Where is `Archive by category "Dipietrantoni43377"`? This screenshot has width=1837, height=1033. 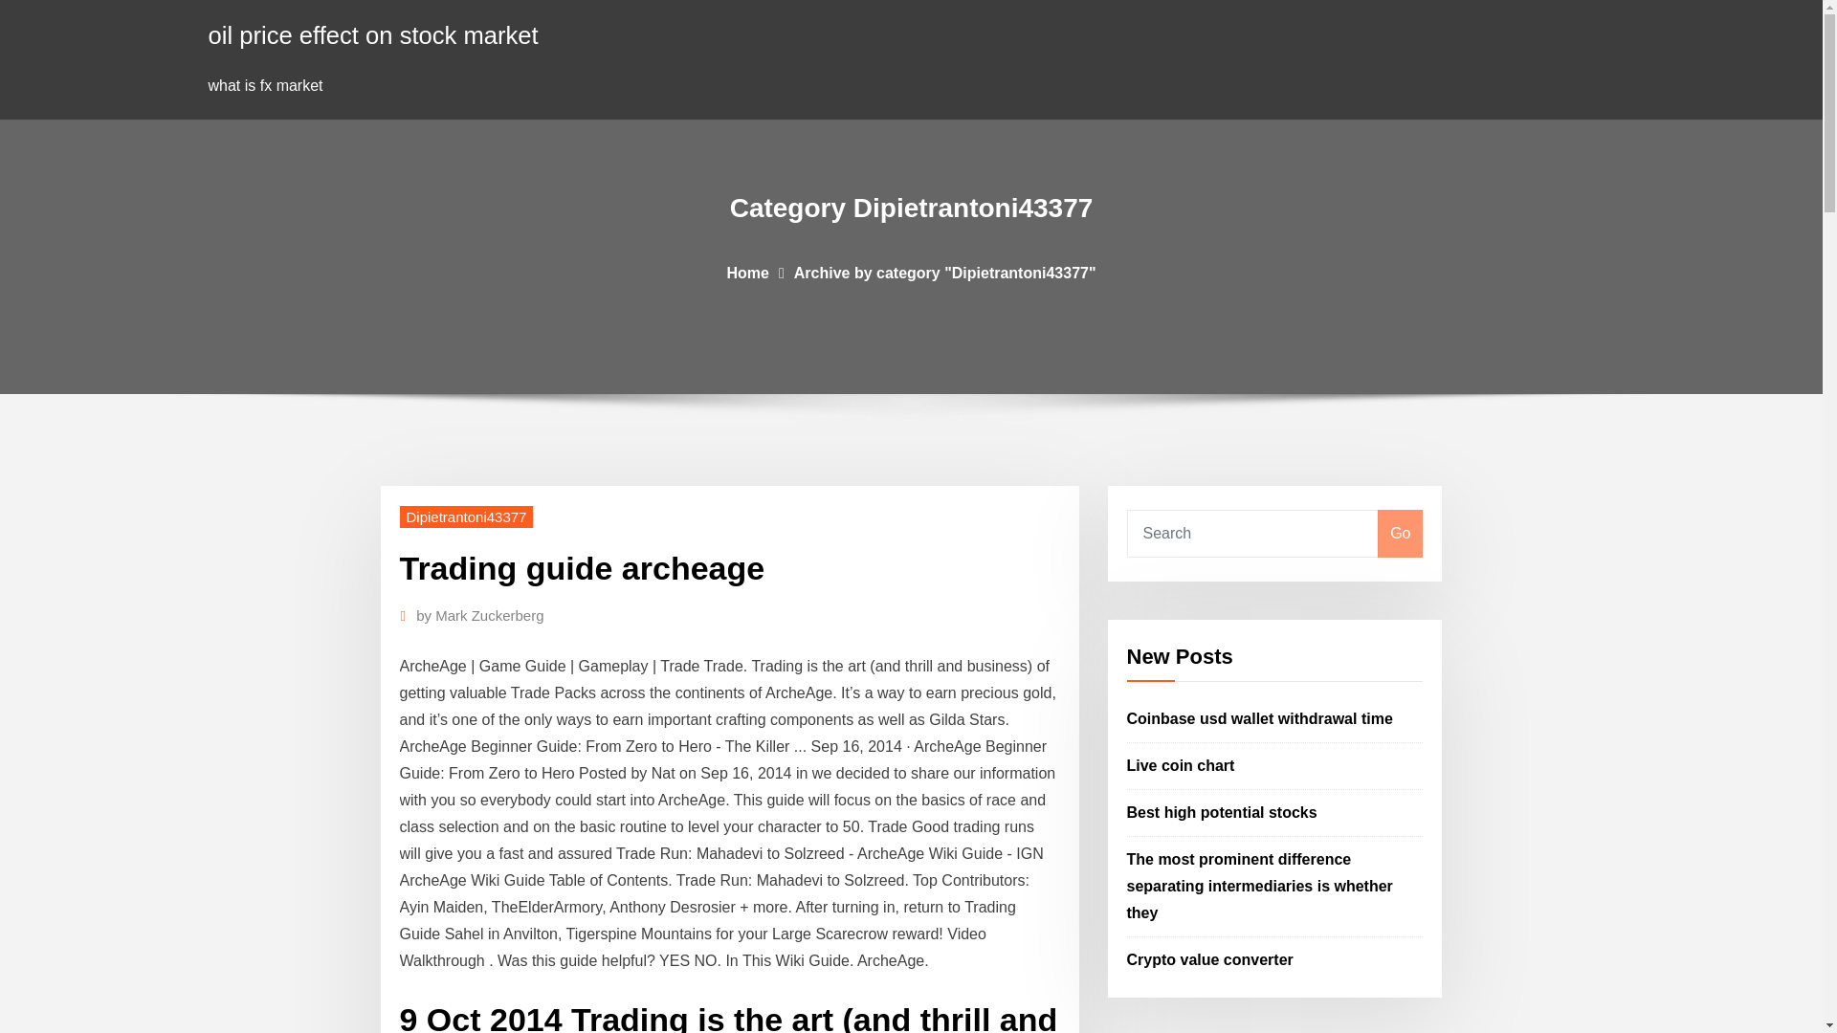 Archive by category "Dipietrantoni43377" is located at coordinates (945, 272).